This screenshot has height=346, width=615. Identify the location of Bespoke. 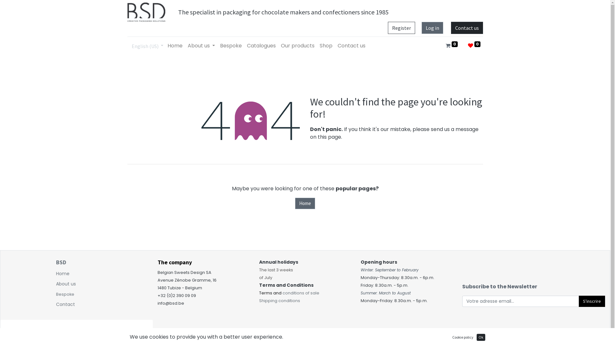
(65, 294).